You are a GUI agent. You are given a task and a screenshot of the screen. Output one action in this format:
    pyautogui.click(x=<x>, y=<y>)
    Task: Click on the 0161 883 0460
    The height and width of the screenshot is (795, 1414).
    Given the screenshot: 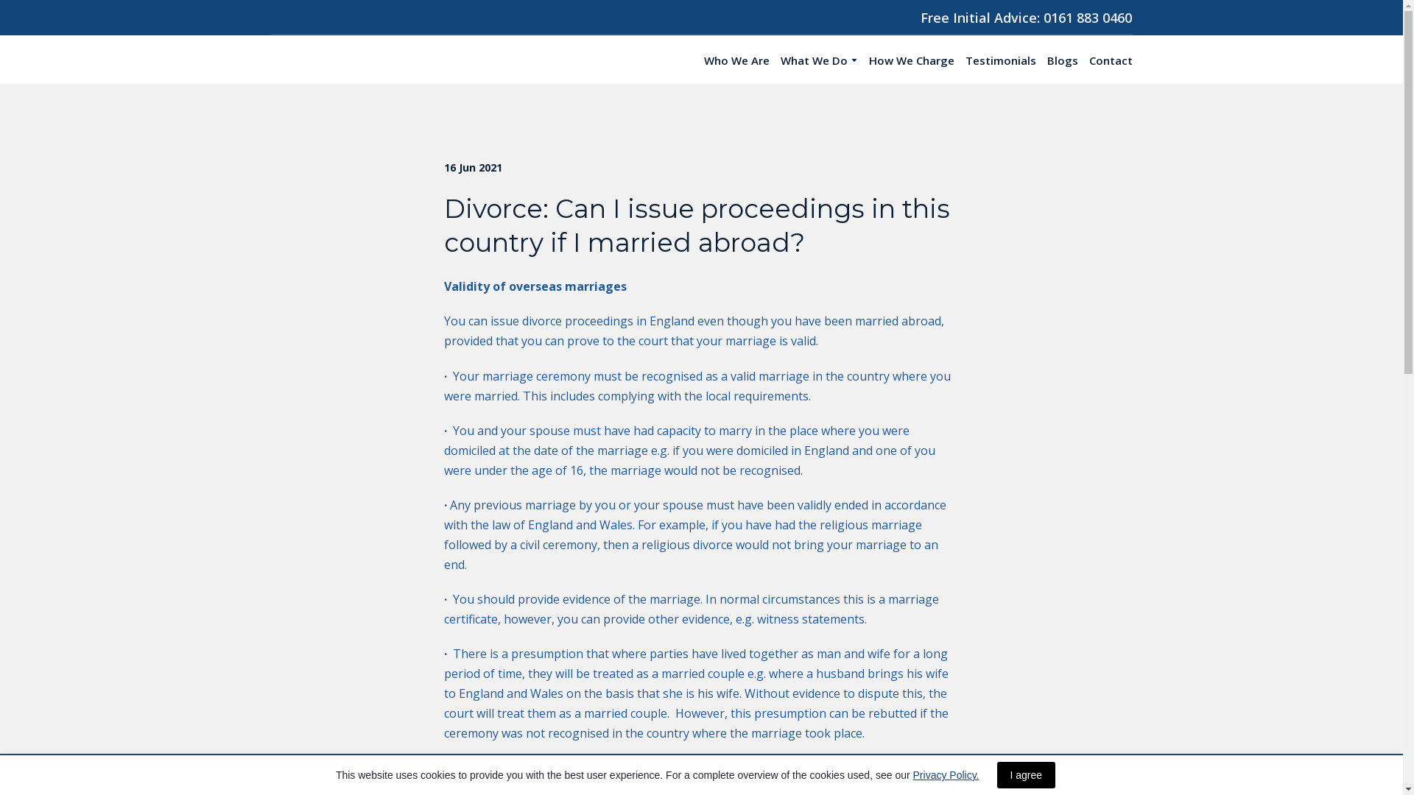 What is the action you would take?
    pyautogui.click(x=1087, y=17)
    